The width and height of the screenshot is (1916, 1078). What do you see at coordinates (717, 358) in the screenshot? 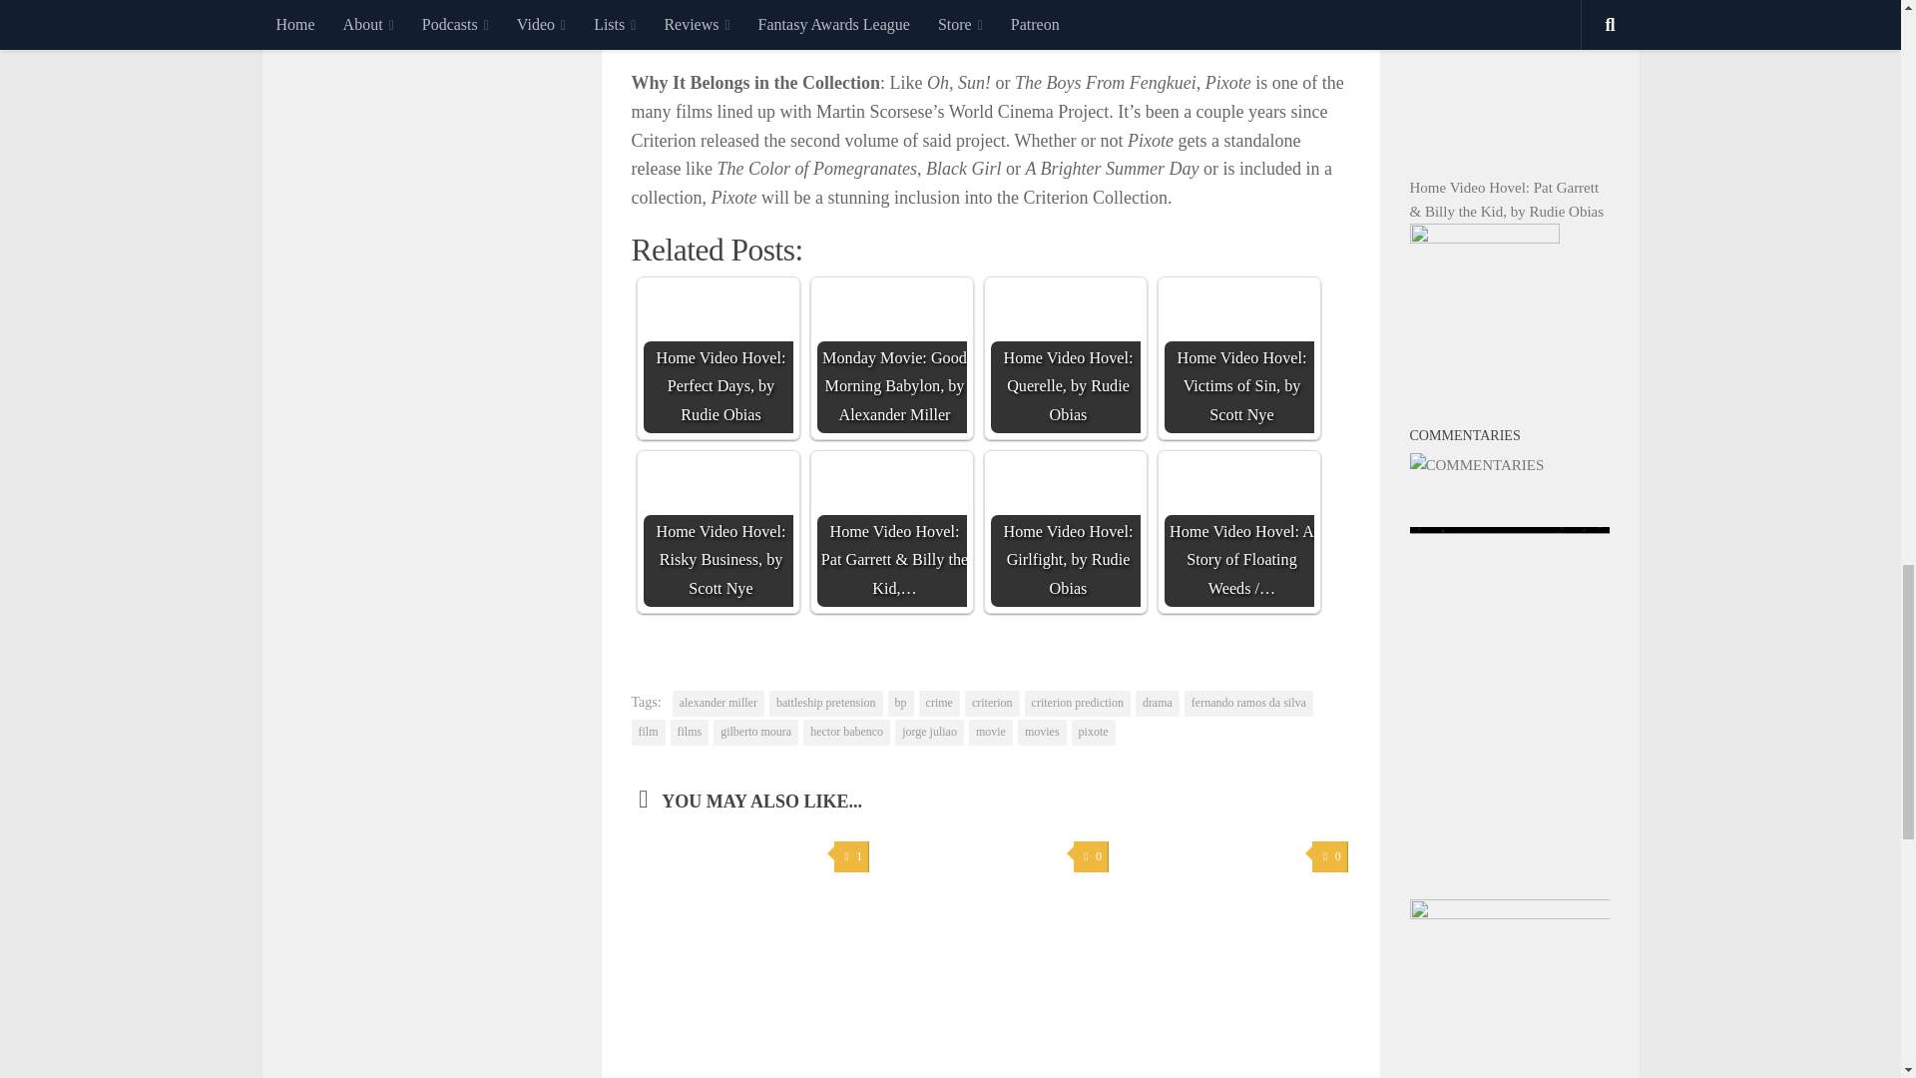
I see `Home Video Hovel: Perfect Days, by Rudie Obias` at bounding box center [717, 358].